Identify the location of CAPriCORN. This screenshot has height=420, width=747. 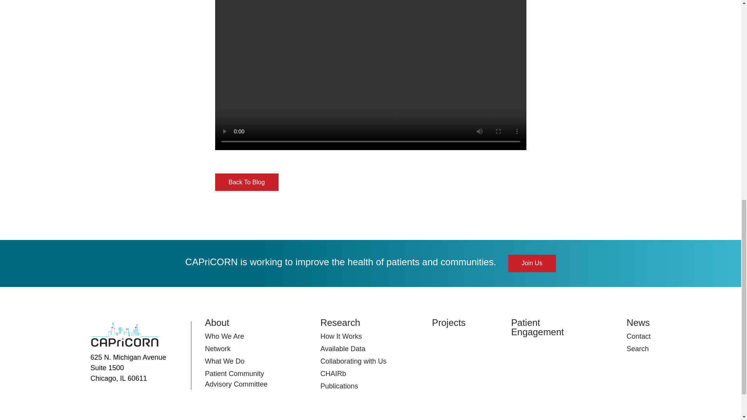
(124, 335).